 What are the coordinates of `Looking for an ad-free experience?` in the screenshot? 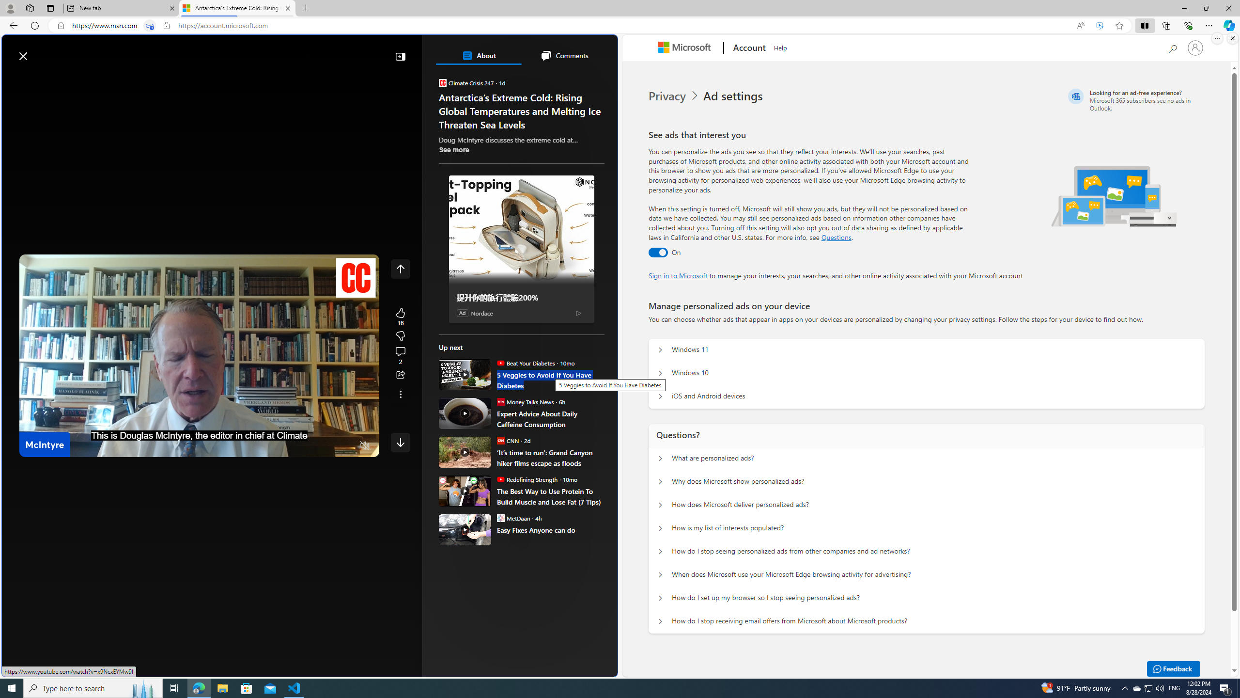 It's located at (1134, 100).